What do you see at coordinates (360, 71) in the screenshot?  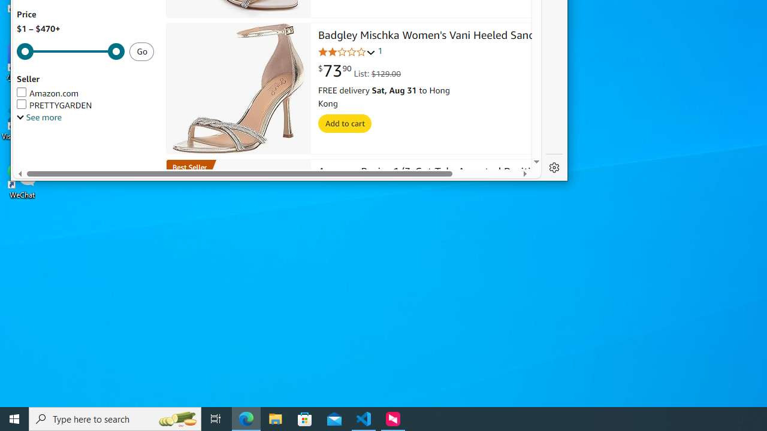 I see `$73.90 List: $129.00` at bounding box center [360, 71].